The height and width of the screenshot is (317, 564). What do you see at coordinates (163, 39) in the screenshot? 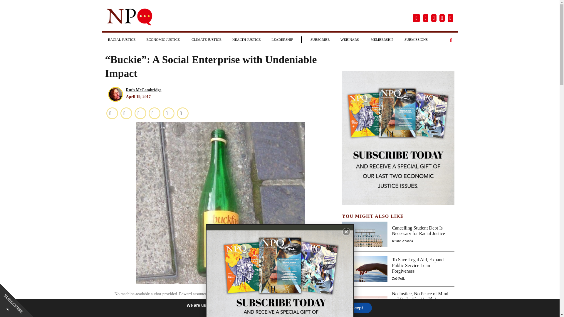
I see `ECONOMIC JUSTICE` at bounding box center [163, 39].